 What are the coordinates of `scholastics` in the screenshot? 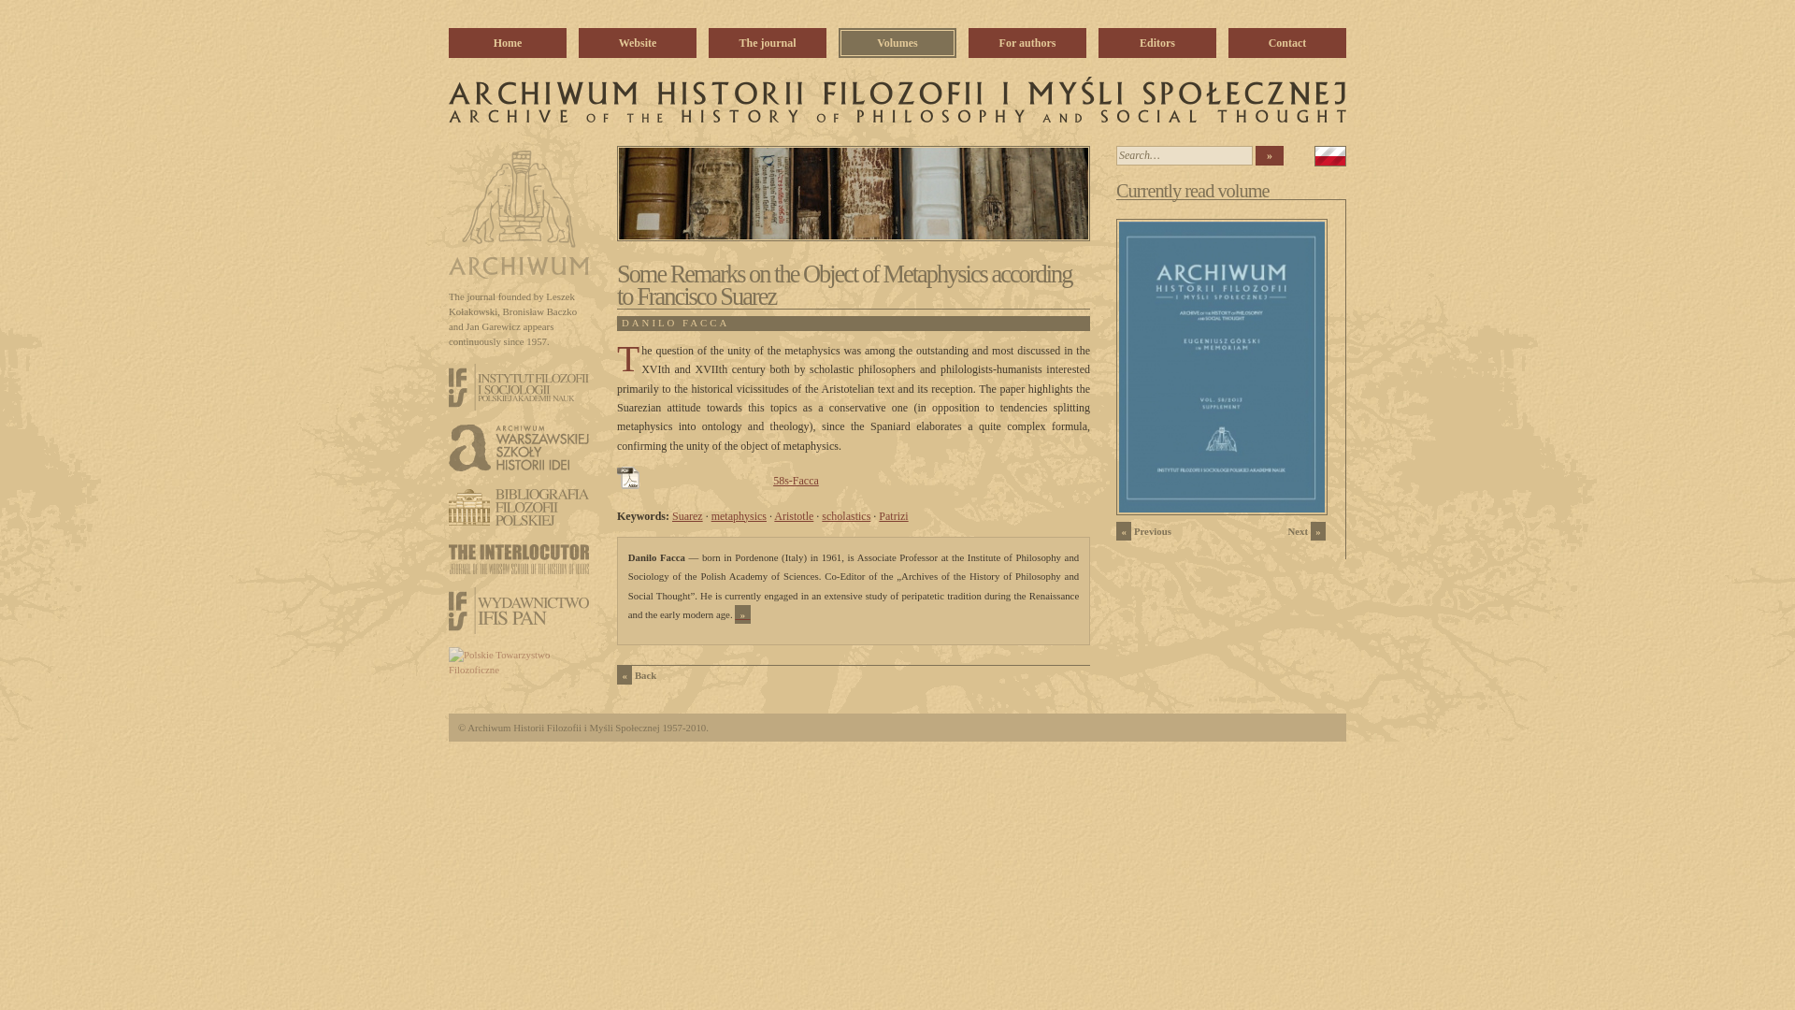 It's located at (846, 516).